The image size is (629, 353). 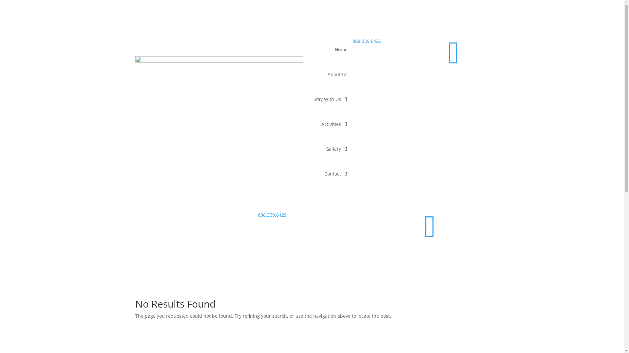 What do you see at coordinates (341, 50) in the screenshot?
I see `Home` at bounding box center [341, 50].